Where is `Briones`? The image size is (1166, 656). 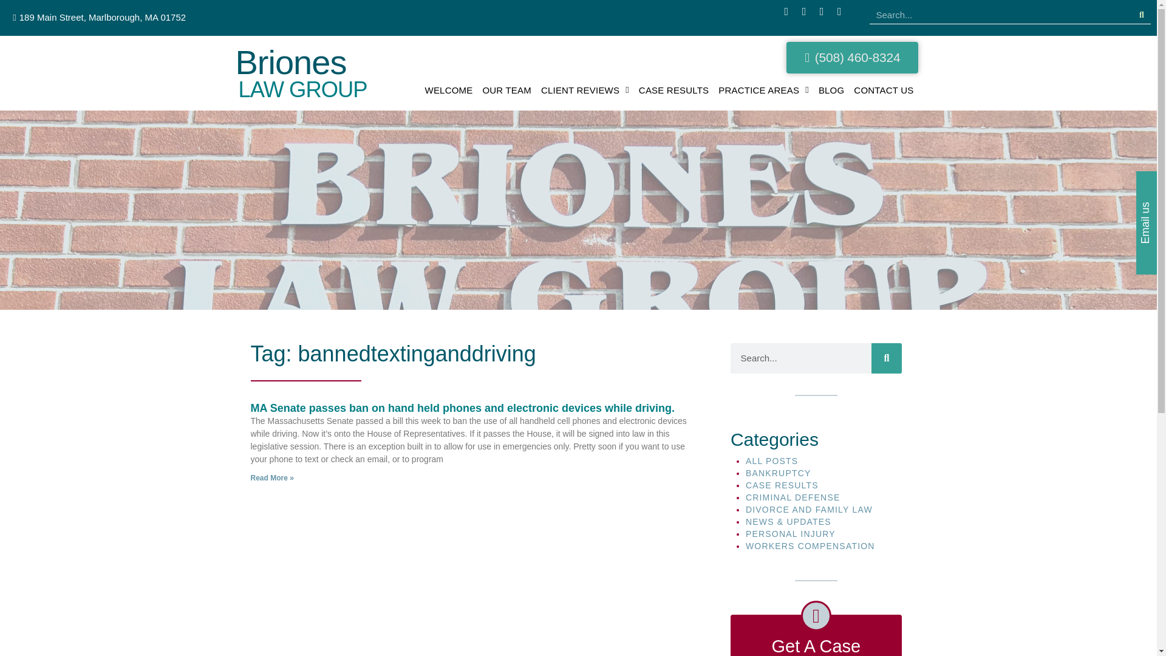
Briones is located at coordinates (290, 62).